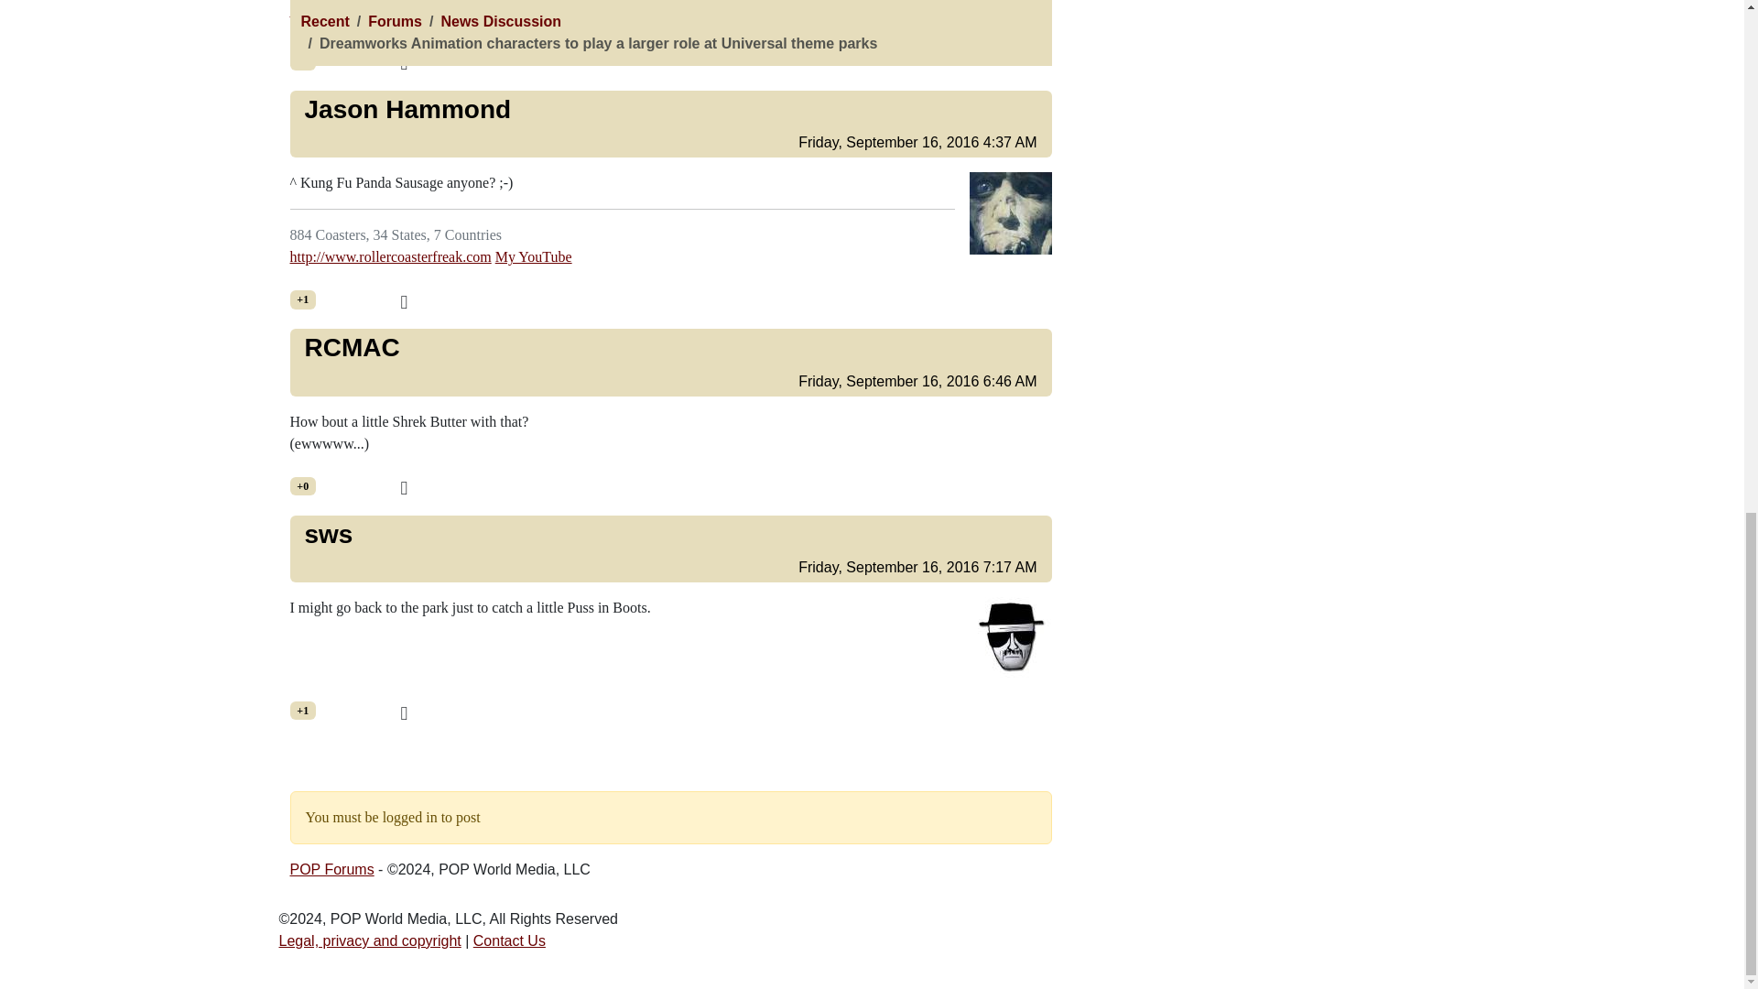 This screenshot has height=989, width=1758. Describe the element at coordinates (319, 11) in the screenshot. I see `Instagram` at that location.